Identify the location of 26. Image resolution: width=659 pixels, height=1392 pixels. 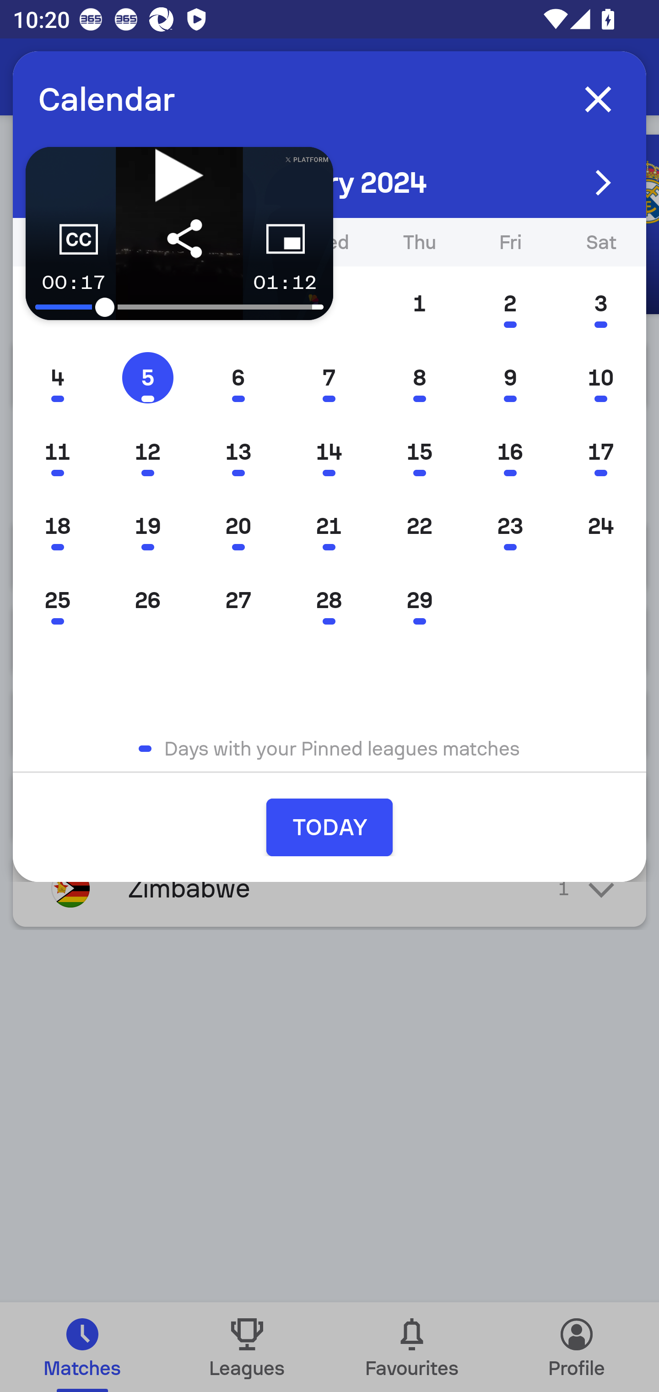
(147, 601).